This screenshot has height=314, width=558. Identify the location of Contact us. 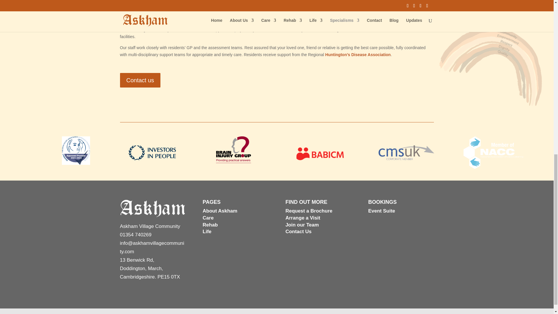
(140, 80).